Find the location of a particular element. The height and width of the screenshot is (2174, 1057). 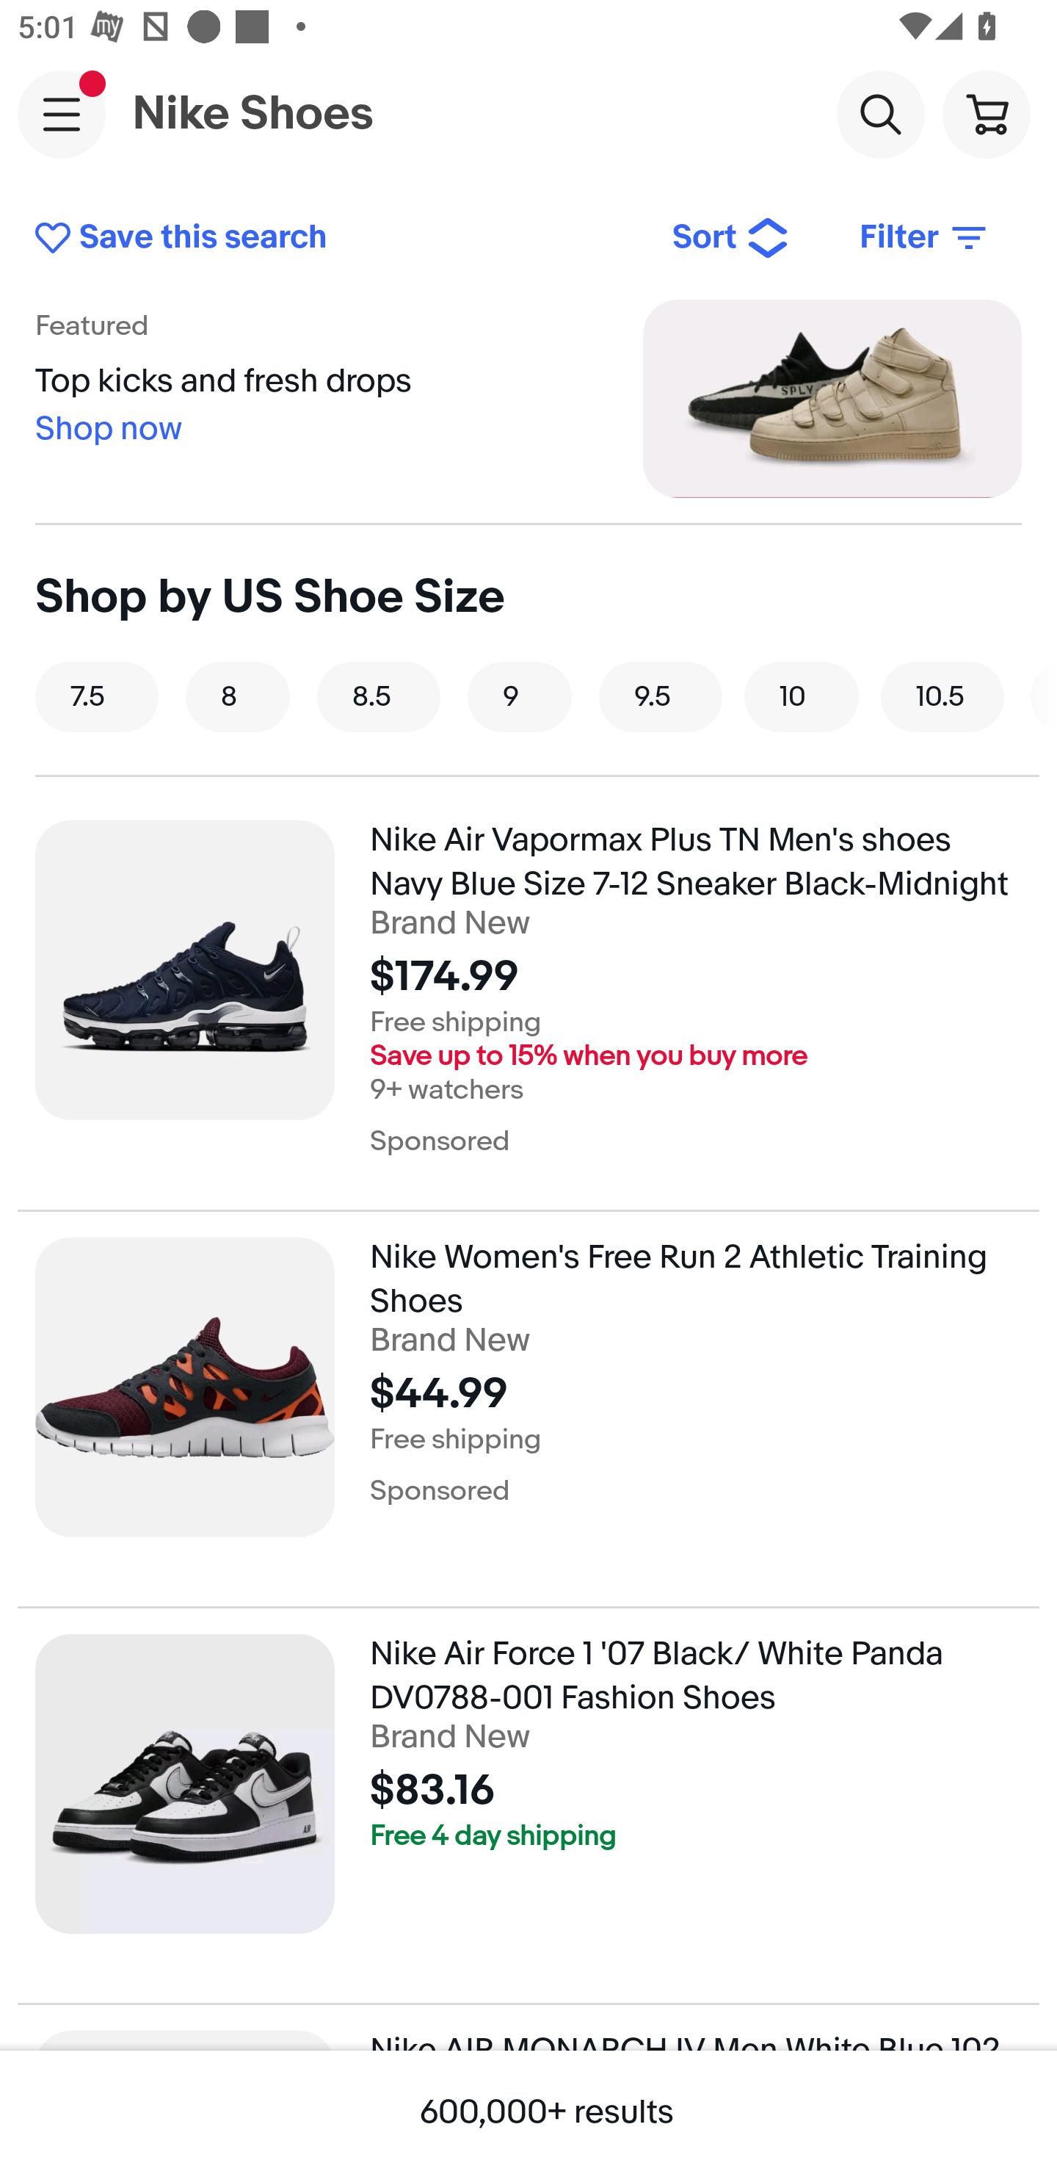

Sort is located at coordinates (731, 238).